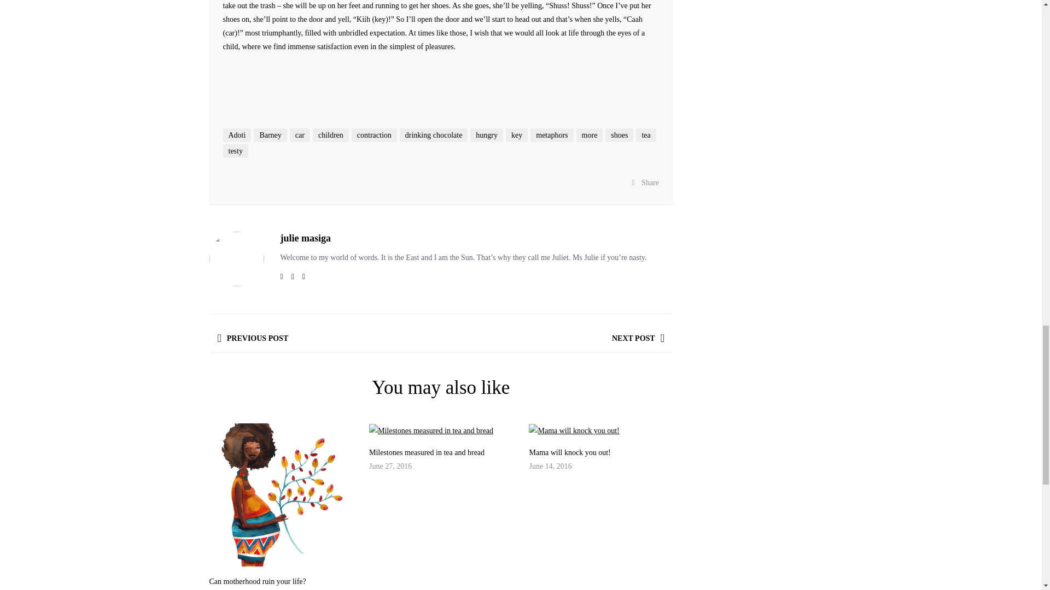 The height and width of the screenshot is (590, 1050). I want to click on hungry, so click(487, 135).